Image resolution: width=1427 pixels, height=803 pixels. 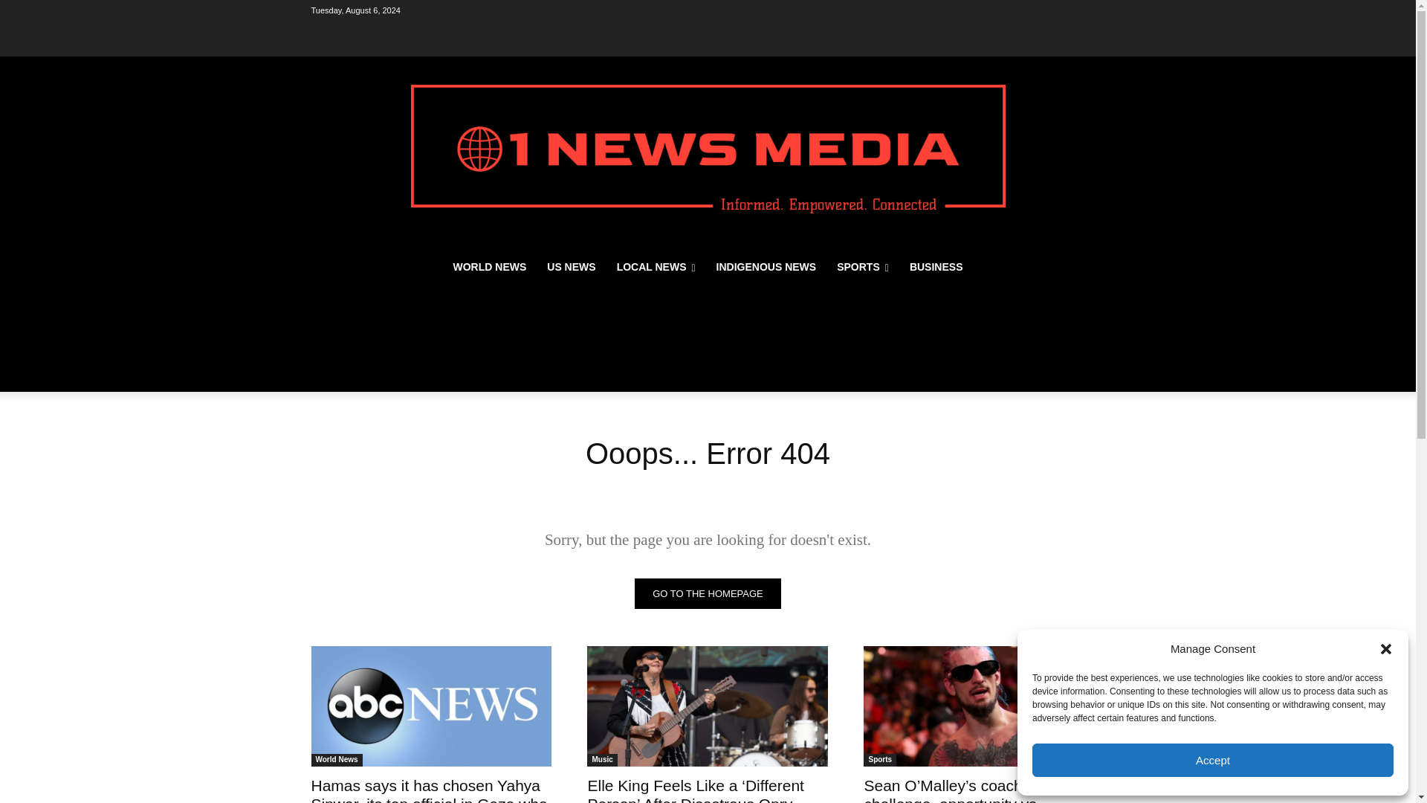 I want to click on LOCAL NEWS, so click(x=656, y=266).